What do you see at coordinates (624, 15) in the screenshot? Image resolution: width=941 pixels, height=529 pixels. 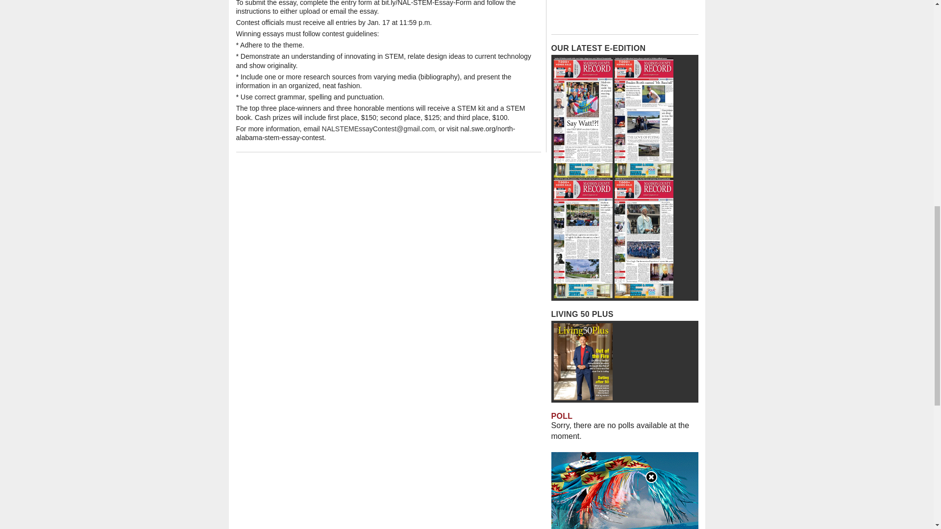 I see `3rd party ad content` at bounding box center [624, 15].